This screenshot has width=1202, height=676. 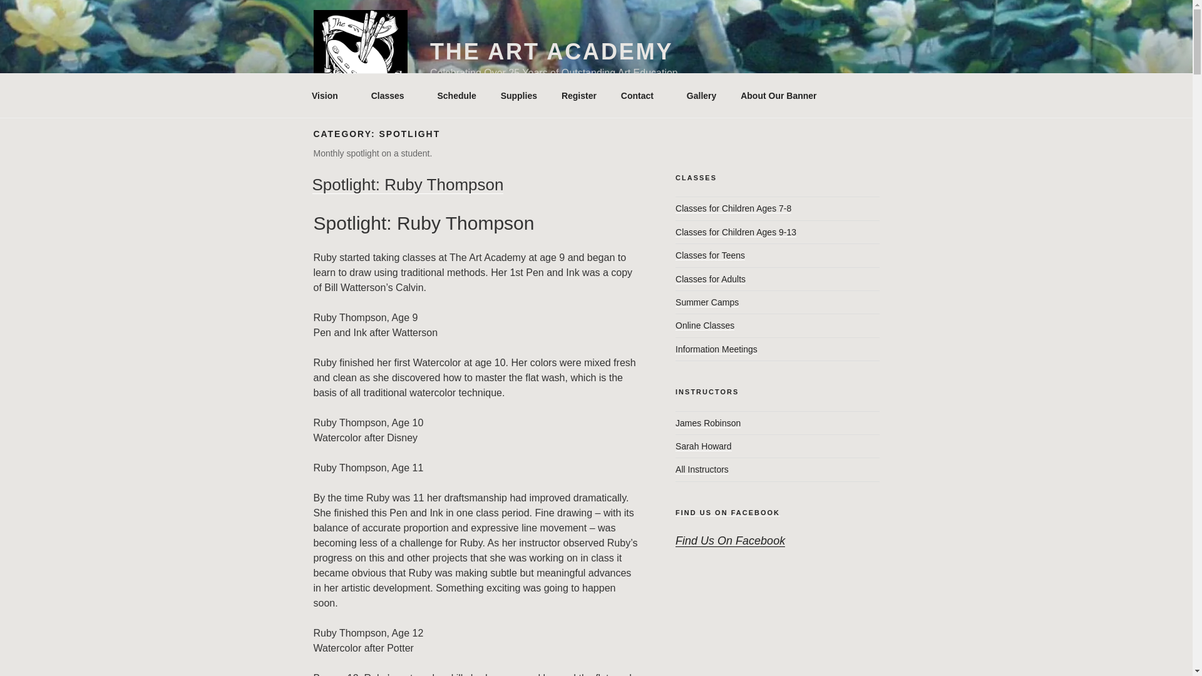 I want to click on Supplies, so click(x=518, y=95).